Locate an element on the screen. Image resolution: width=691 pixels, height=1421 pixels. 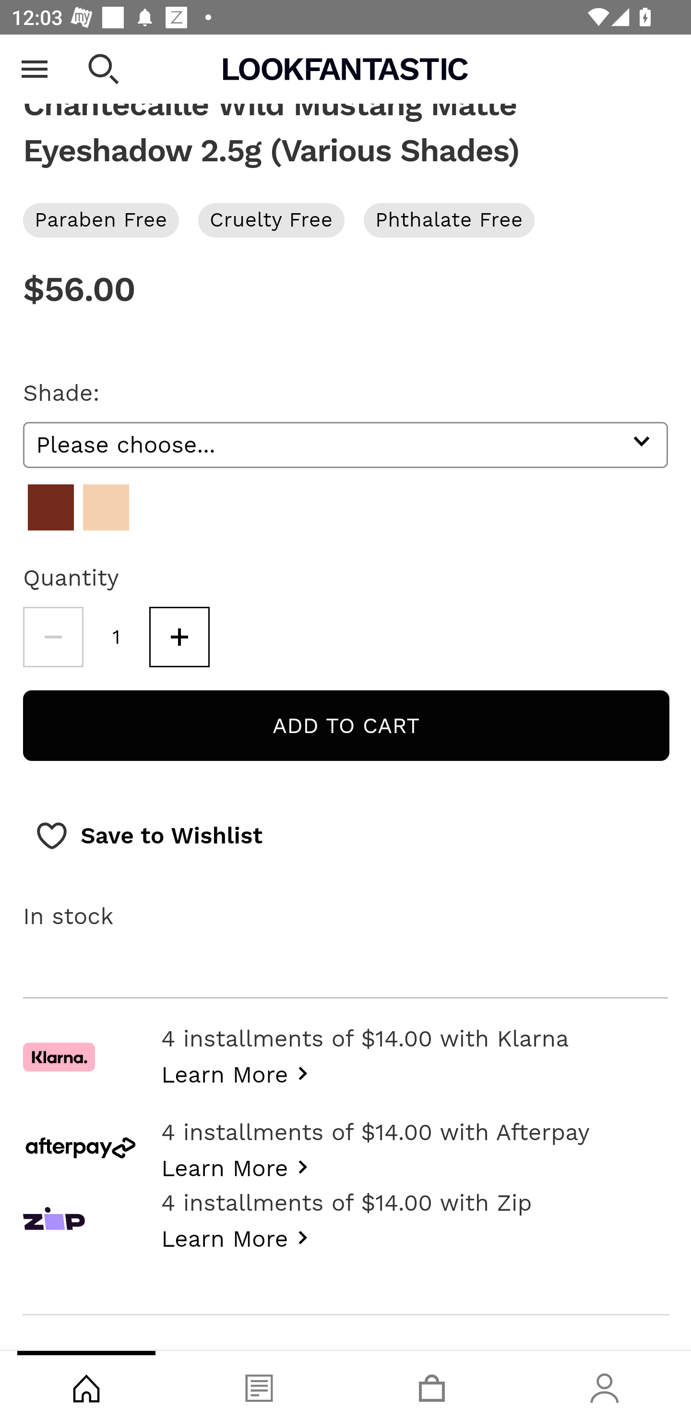
Save to Wishlist is located at coordinates (149, 837).